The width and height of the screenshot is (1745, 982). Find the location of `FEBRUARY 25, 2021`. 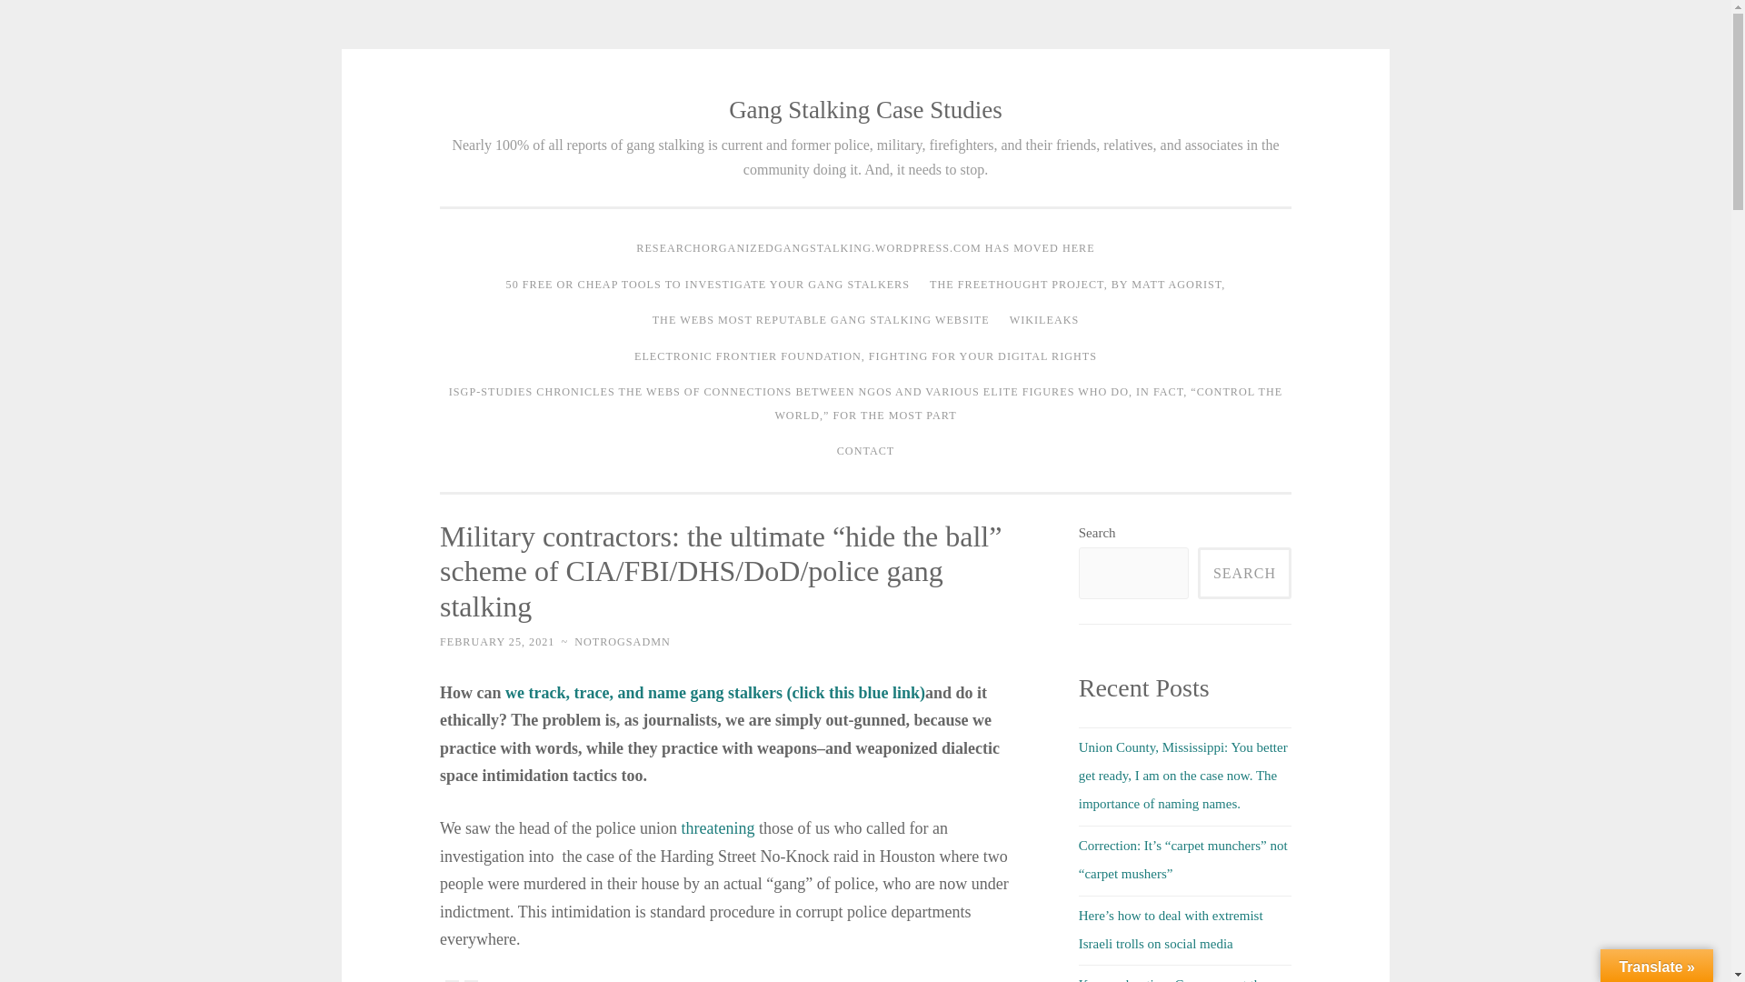

FEBRUARY 25, 2021 is located at coordinates (496, 641).